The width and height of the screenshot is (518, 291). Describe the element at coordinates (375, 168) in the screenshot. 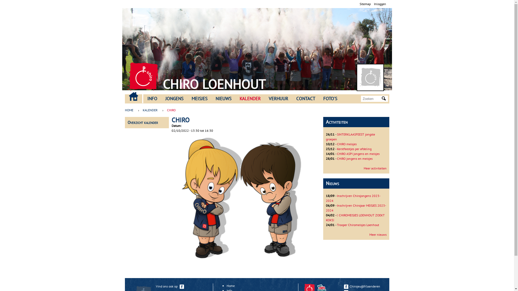

I see `Meer activiteiten` at that location.